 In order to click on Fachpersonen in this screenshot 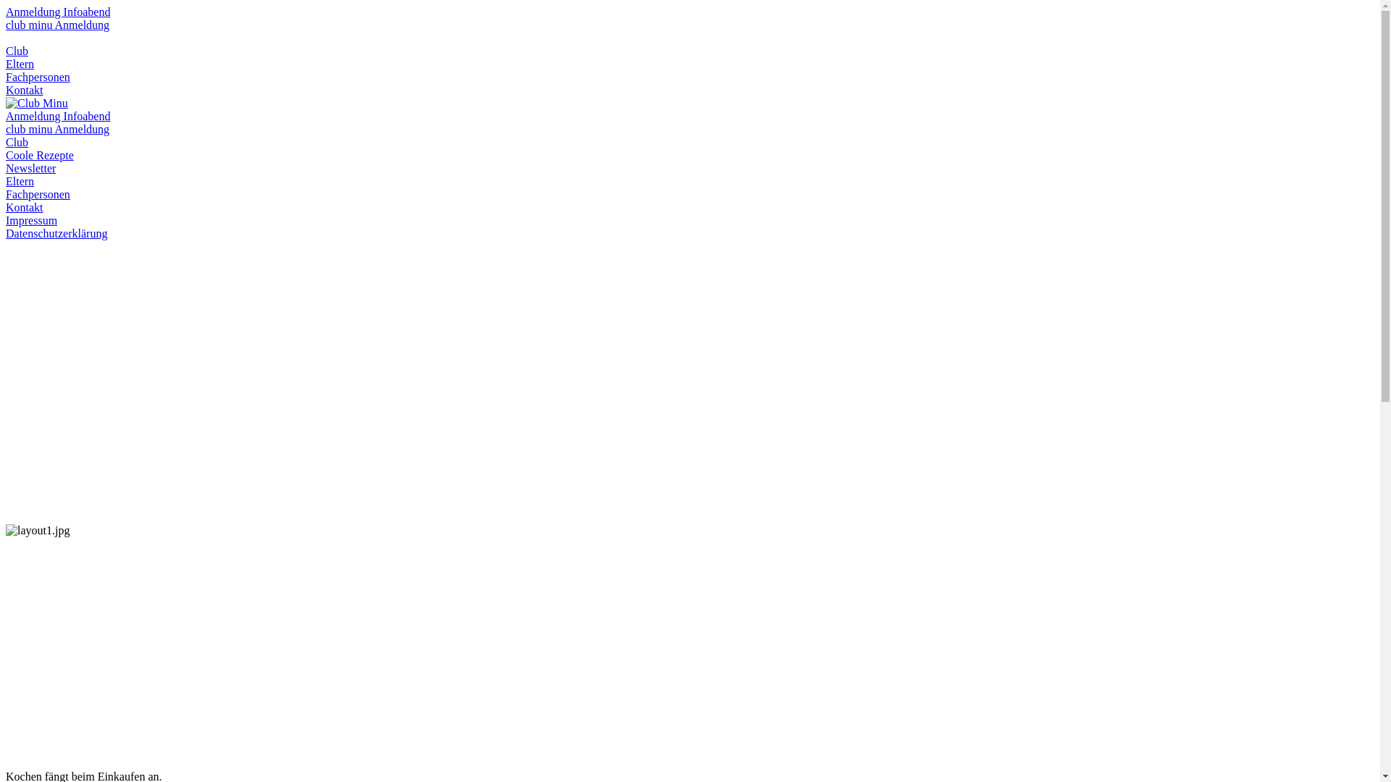, I will do `click(38, 194)`.